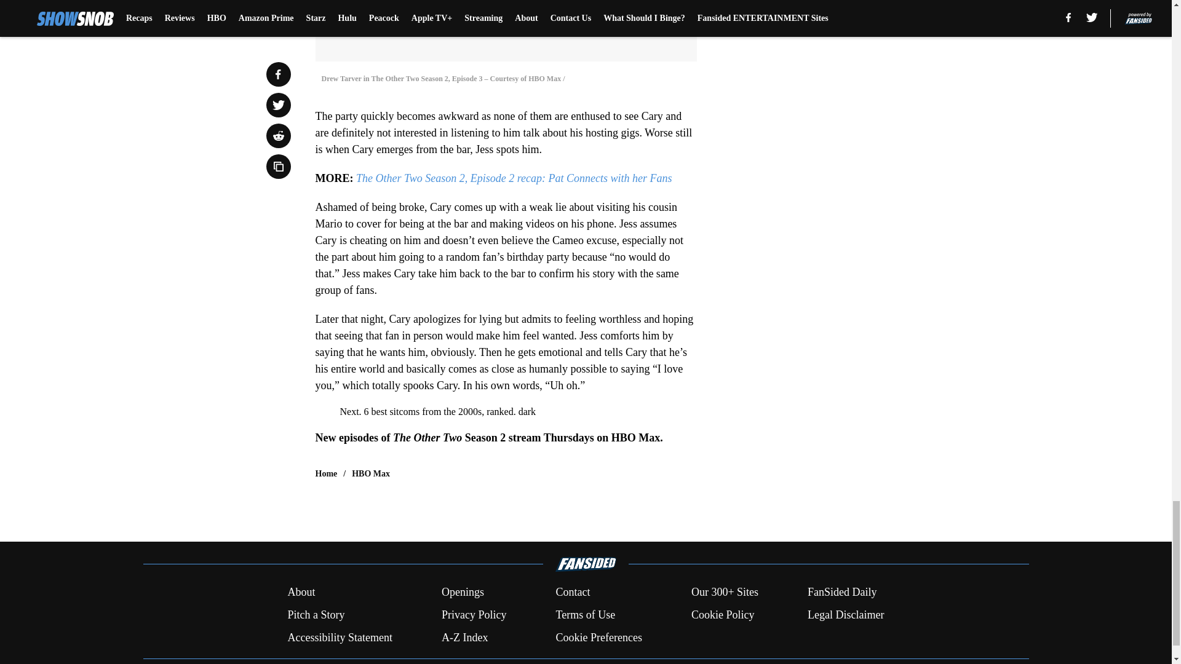  Describe the element at coordinates (340, 637) in the screenshot. I see `Accessibility Statement` at that location.